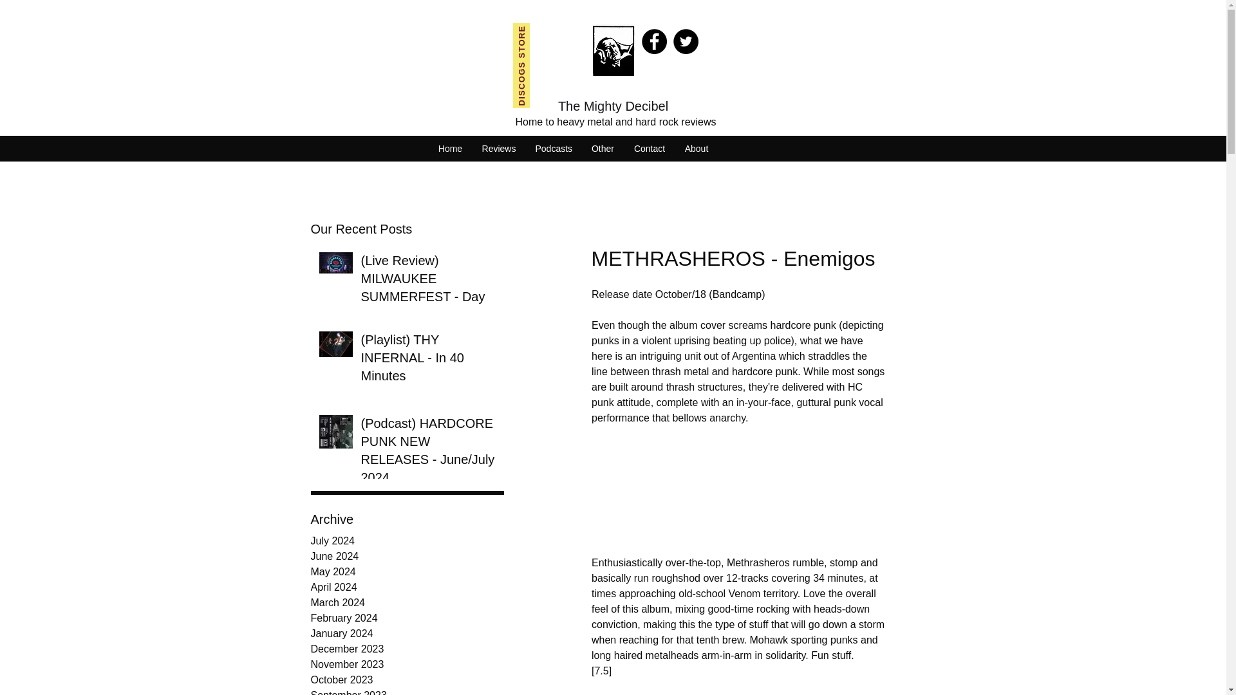 Image resolution: width=1236 pixels, height=695 pixels. I want to click on July 2024, so click(406, 541).